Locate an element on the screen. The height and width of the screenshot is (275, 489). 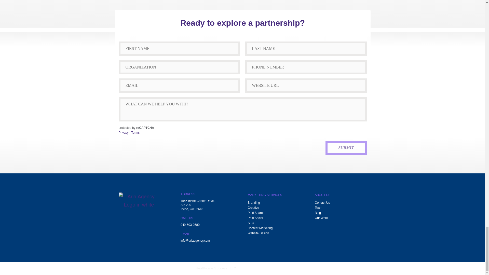
Privacy is located at coordinates (124, 133).